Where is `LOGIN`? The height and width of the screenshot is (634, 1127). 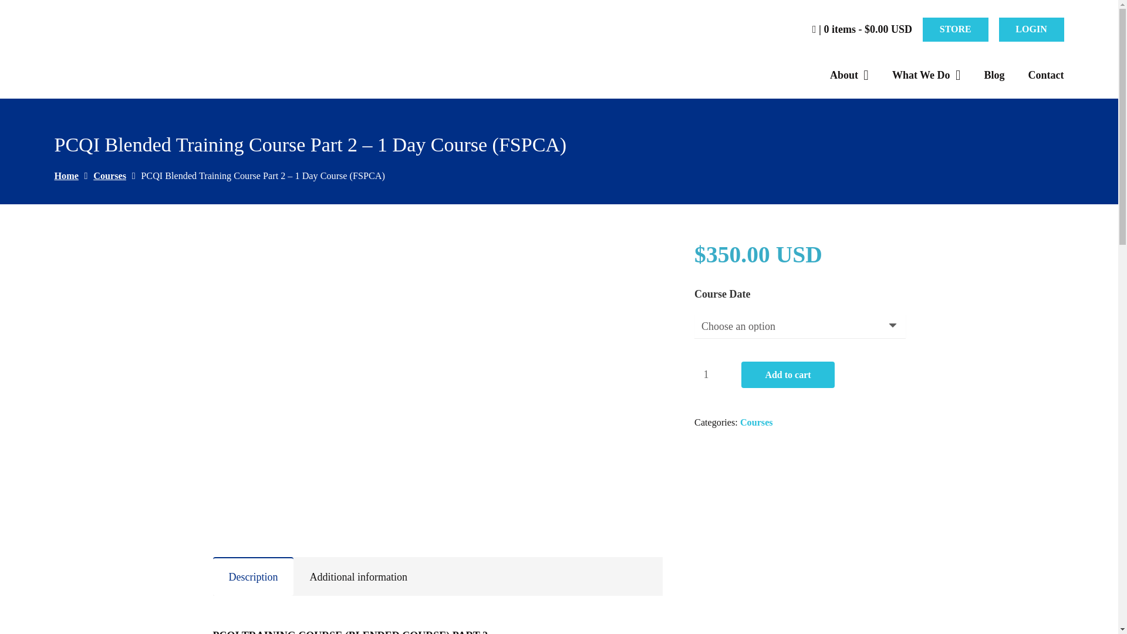
LOGIN is located at coordinates (1031, 30).